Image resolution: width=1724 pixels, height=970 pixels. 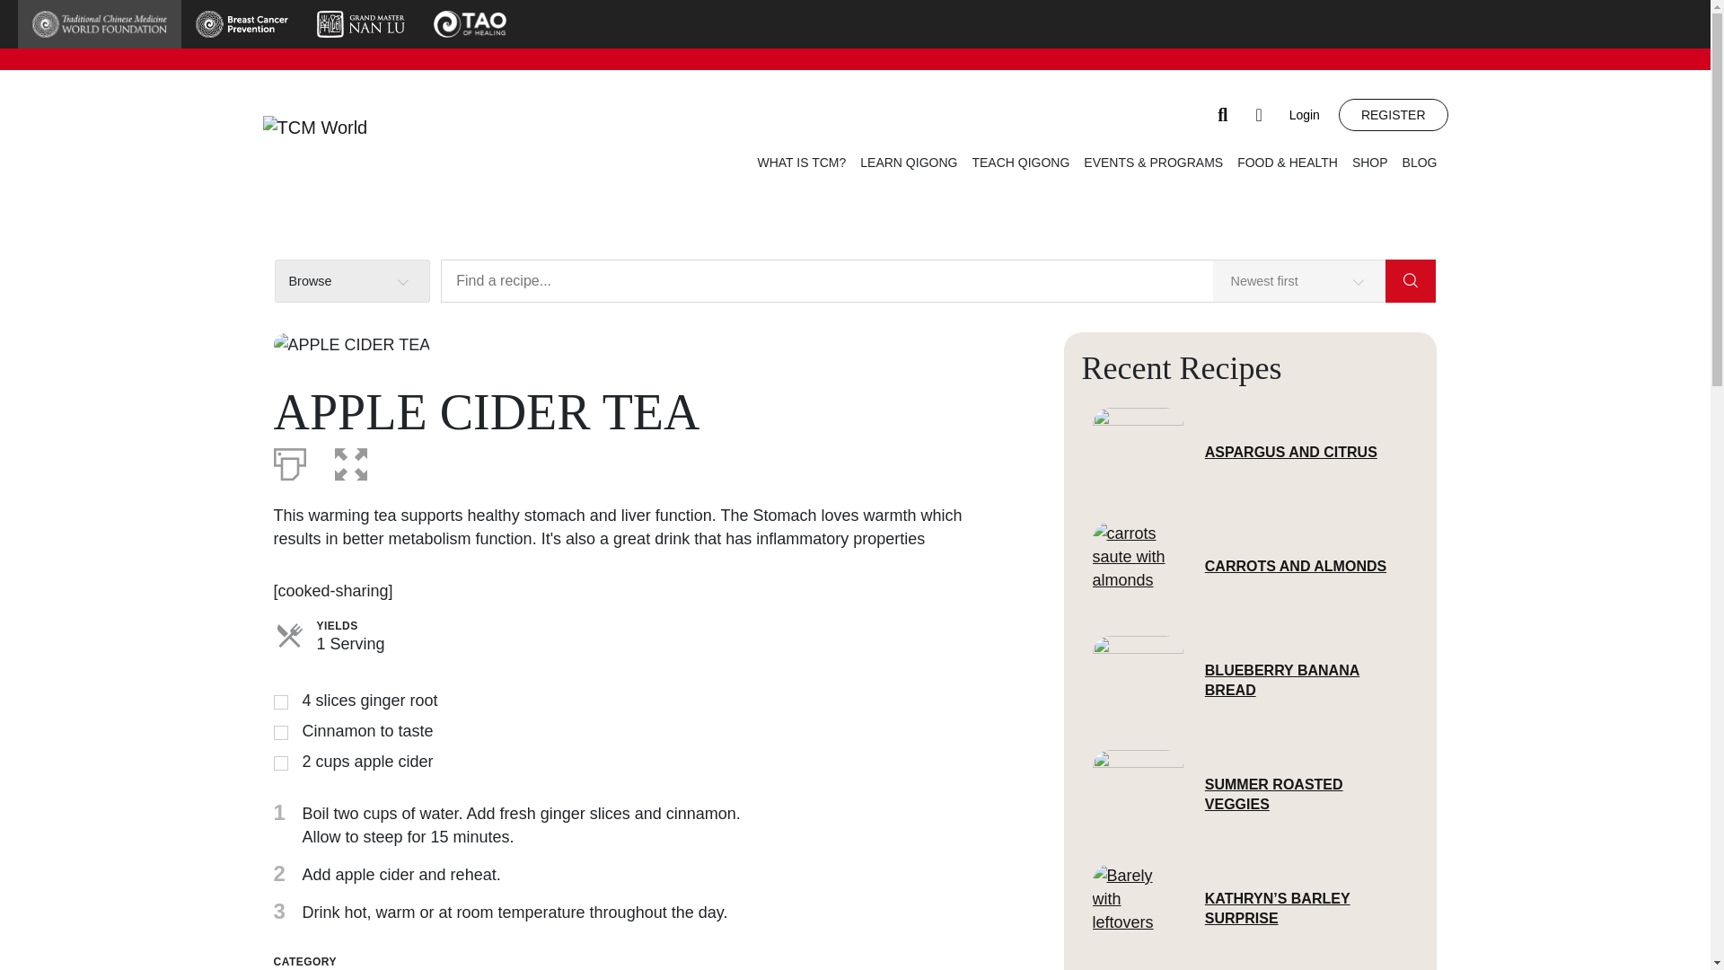 I want to click on Learn Qigong, so click(x=909, y=162).